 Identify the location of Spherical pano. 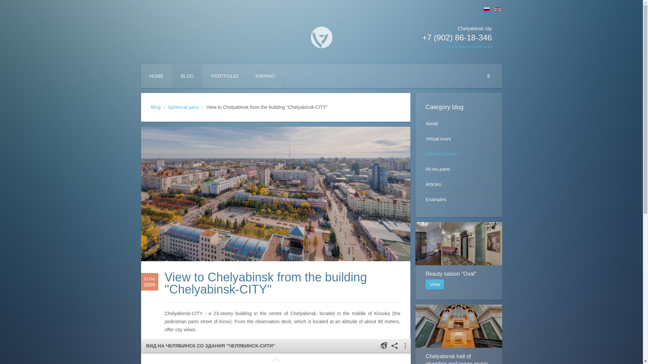
(156, 107).